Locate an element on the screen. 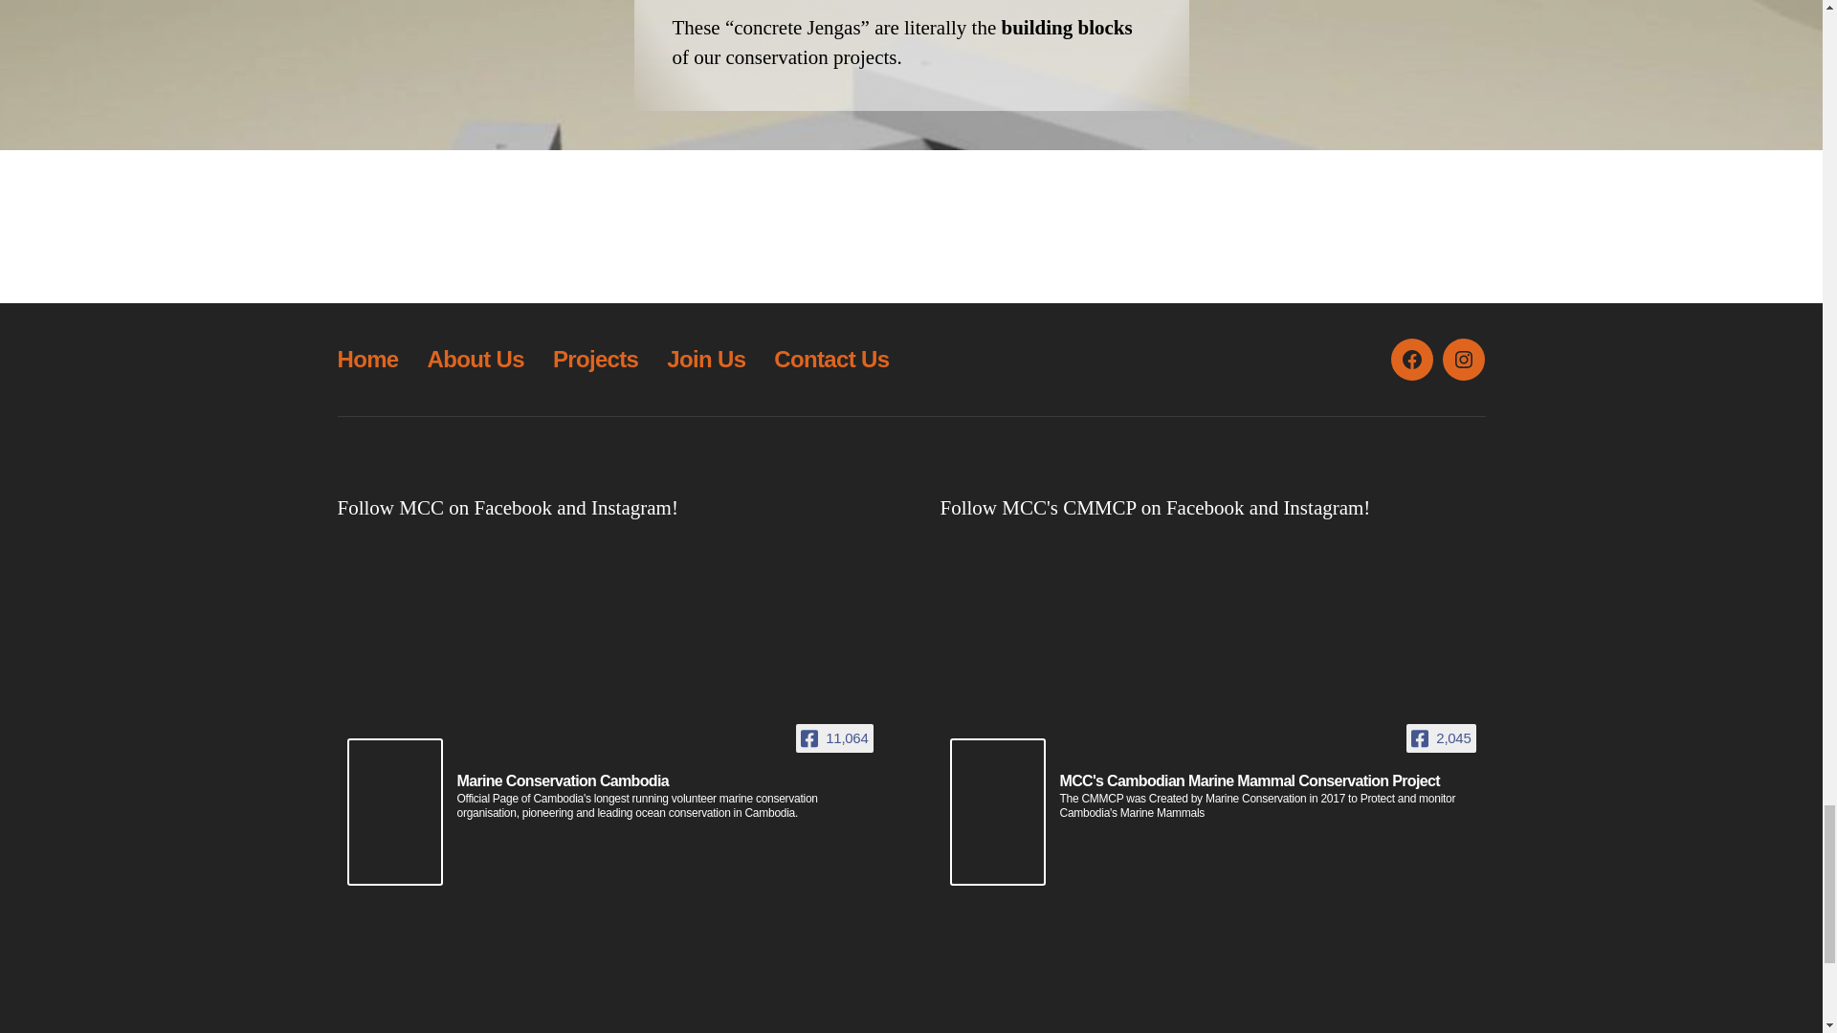 The height and width of the screenshot is (1033, 1837). Likebox Iframe is located at coordinates (609, 947).